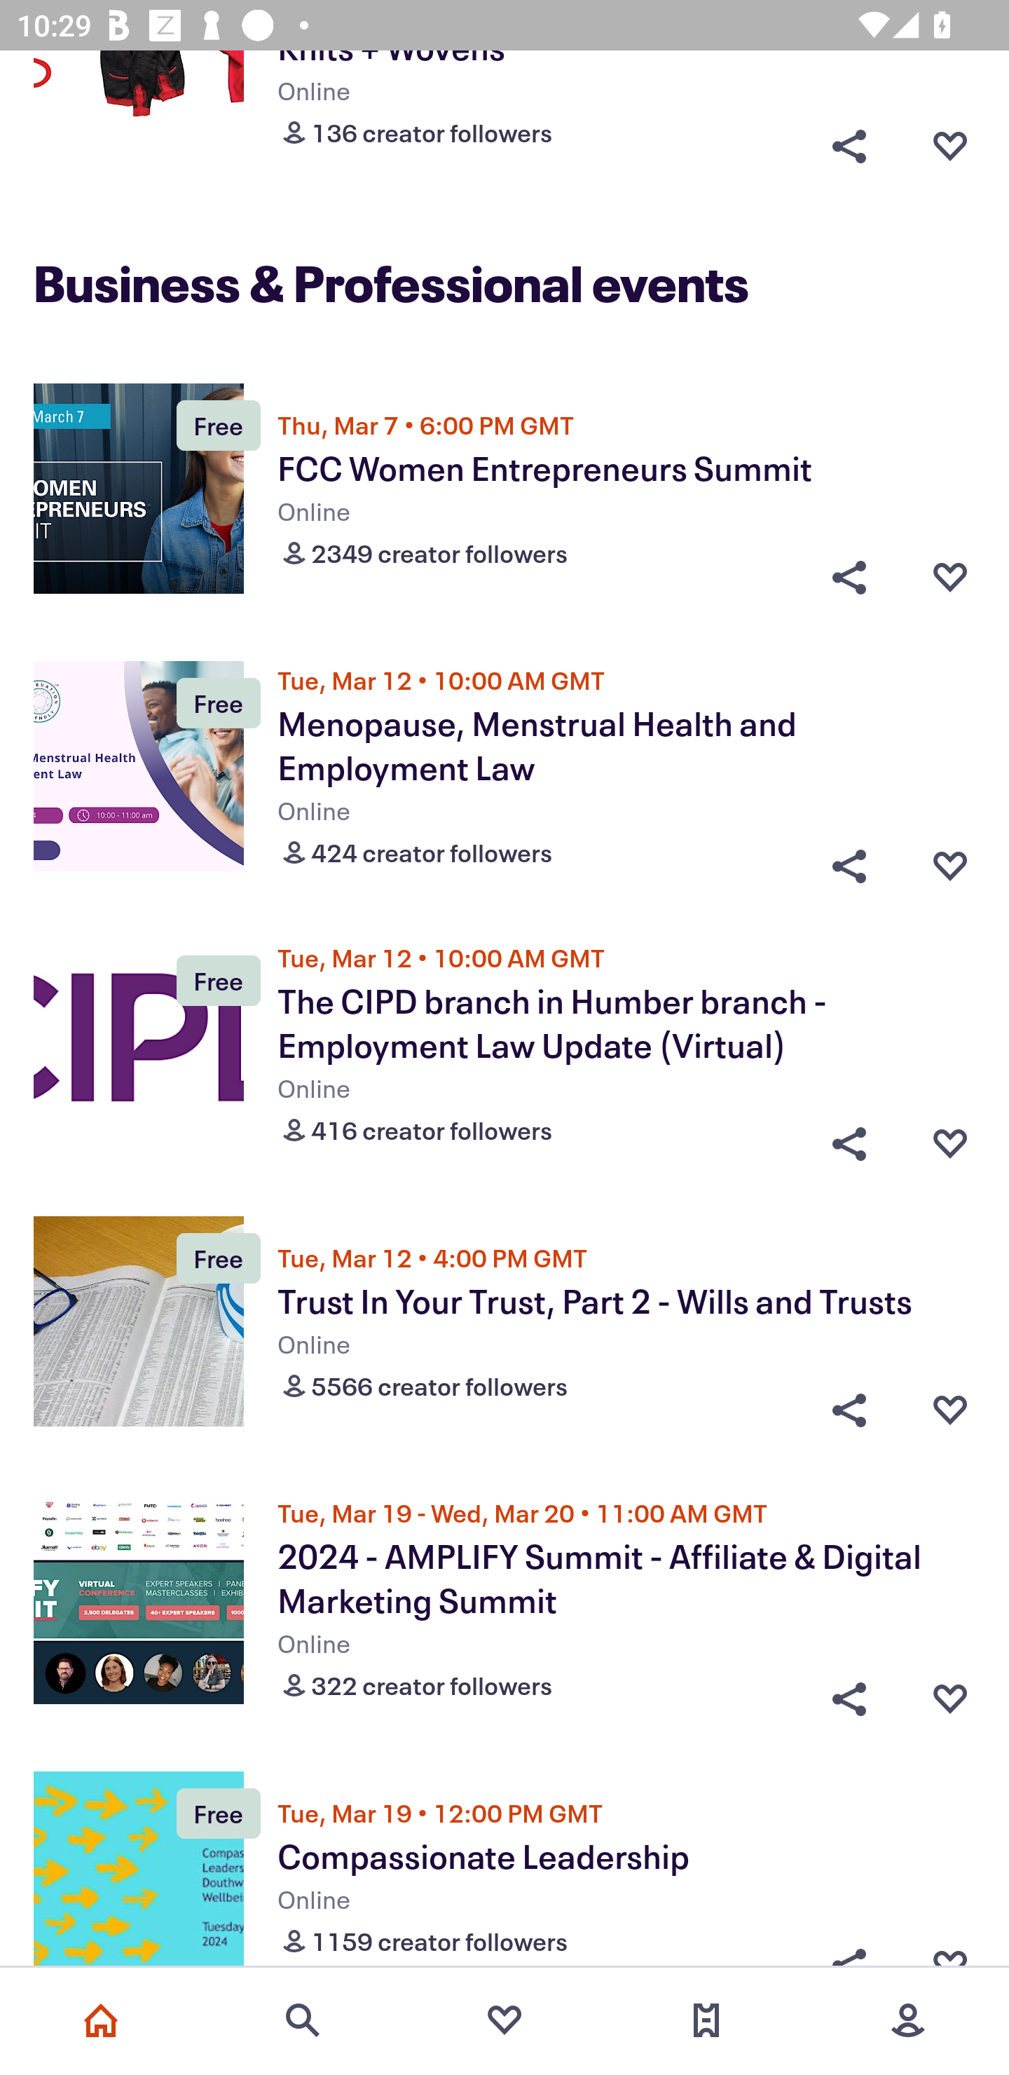 The height and width of the screenshot is (2075, 1009). I want to click on Search events, so click(303, 2020).